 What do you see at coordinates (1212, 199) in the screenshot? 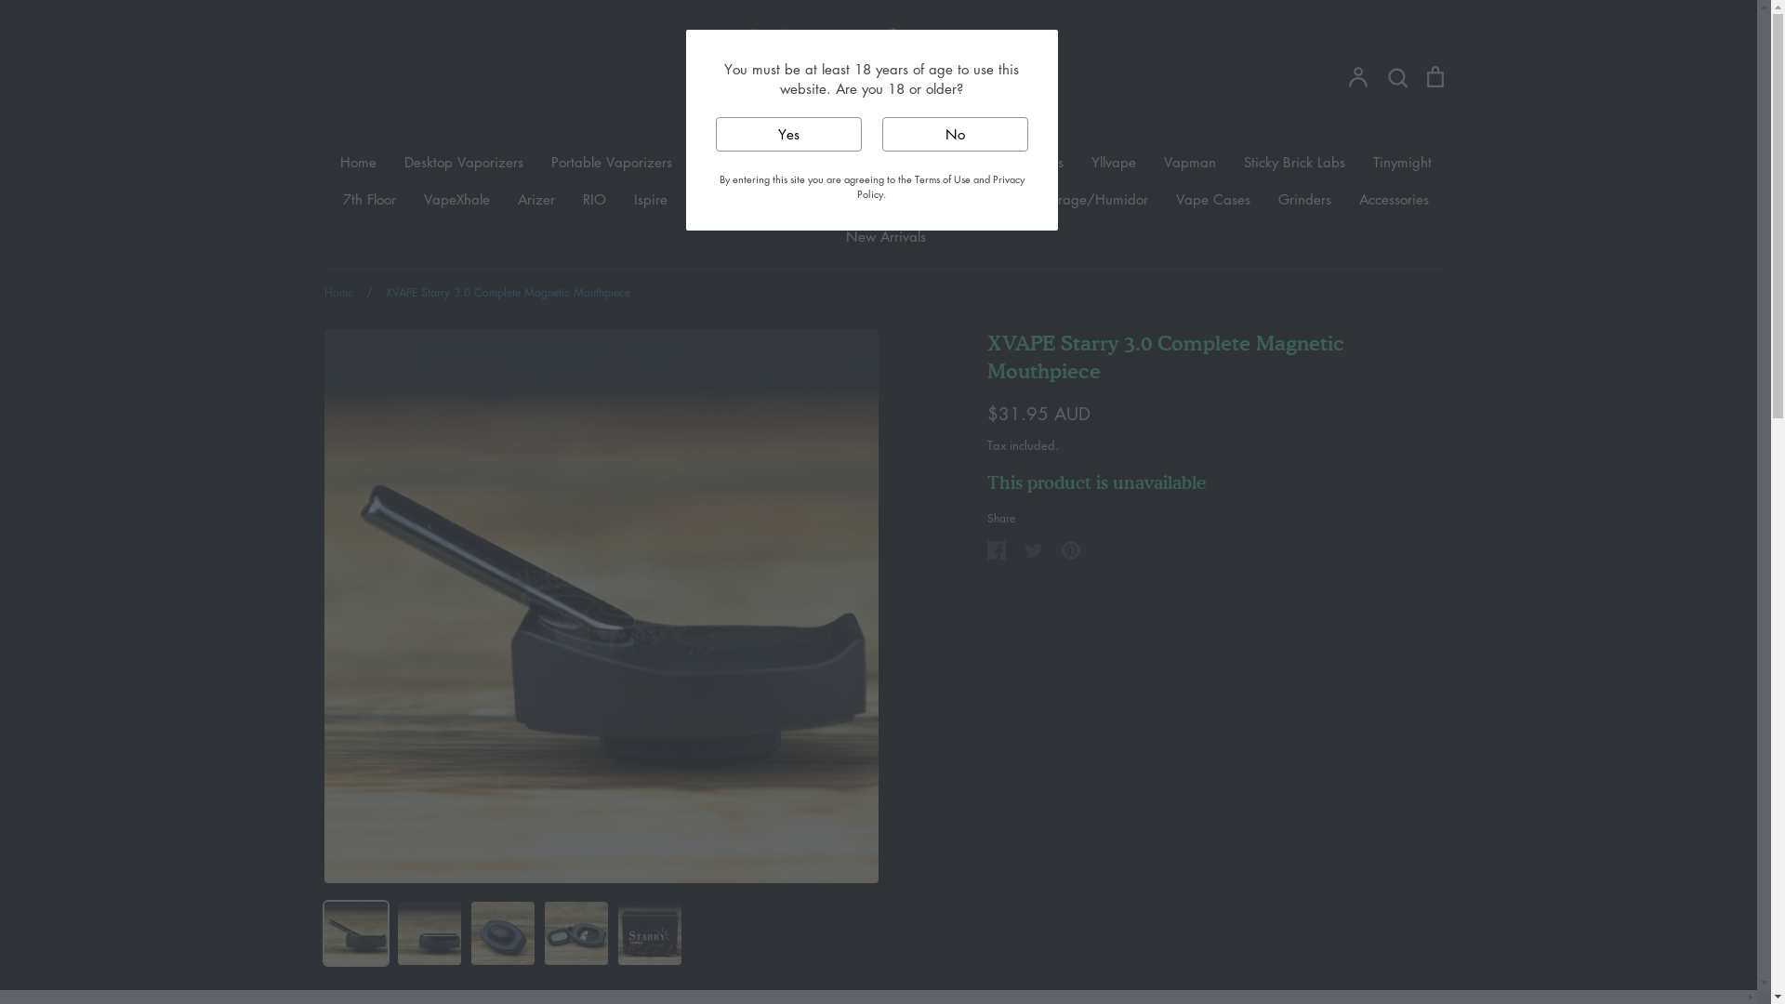
I see `Vape Cases` at bounding box center [1212, 199].